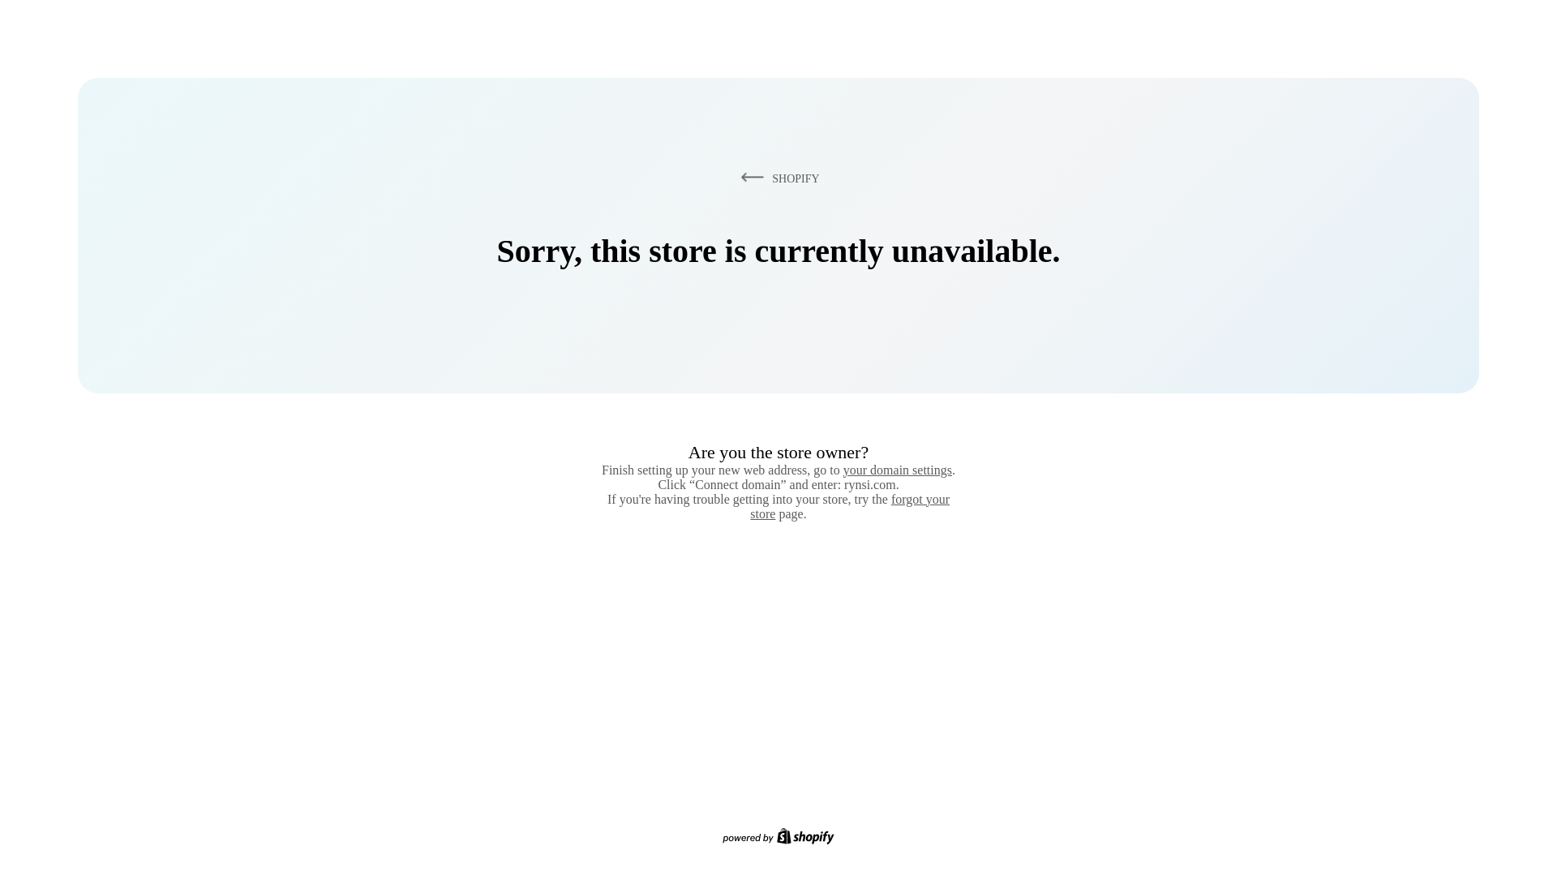 This screenshot has width=1557, height=876. Describe the element at coordinates (850, 506) in the screenshot. I see `forgot your store` at that location.